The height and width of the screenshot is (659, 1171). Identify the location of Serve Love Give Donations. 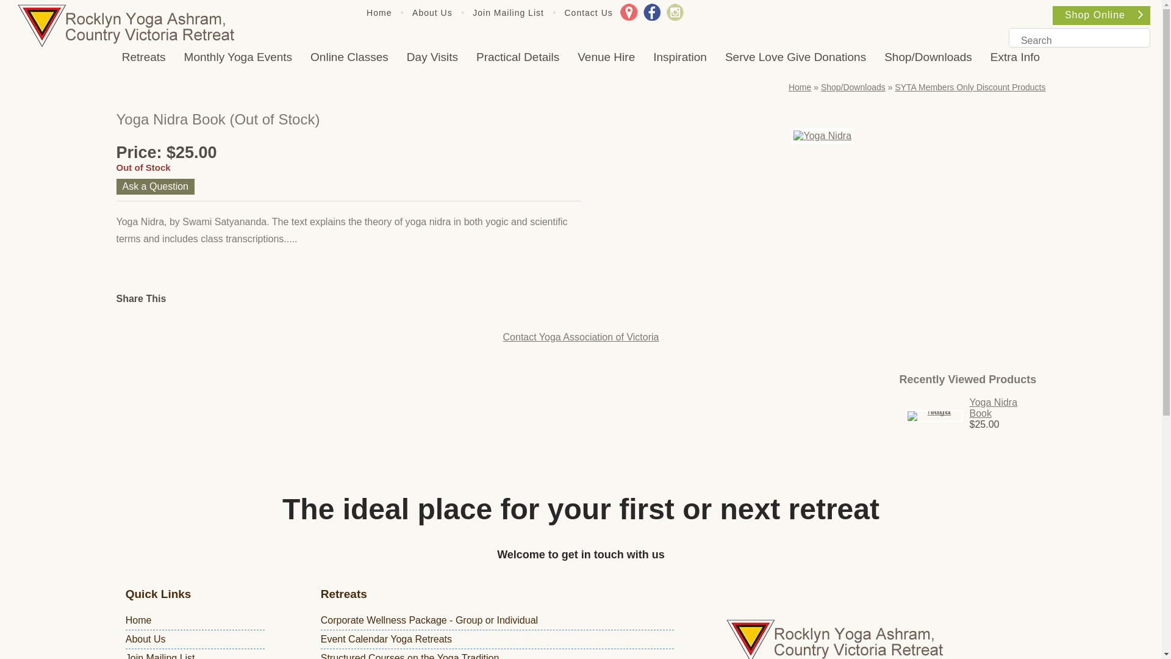
(795, 57).